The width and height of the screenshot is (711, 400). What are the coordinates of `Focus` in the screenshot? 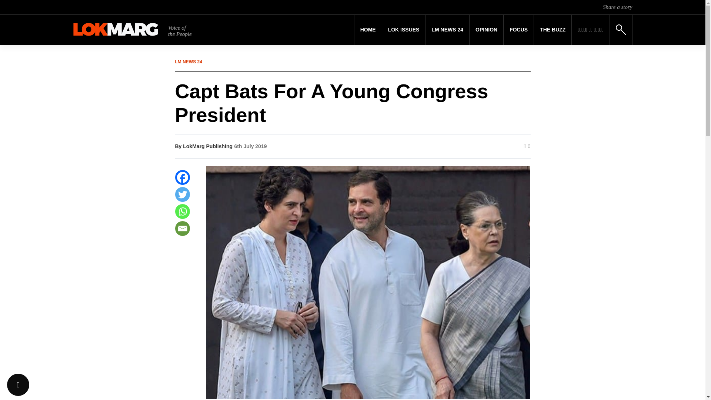 It's located at (518, 30).